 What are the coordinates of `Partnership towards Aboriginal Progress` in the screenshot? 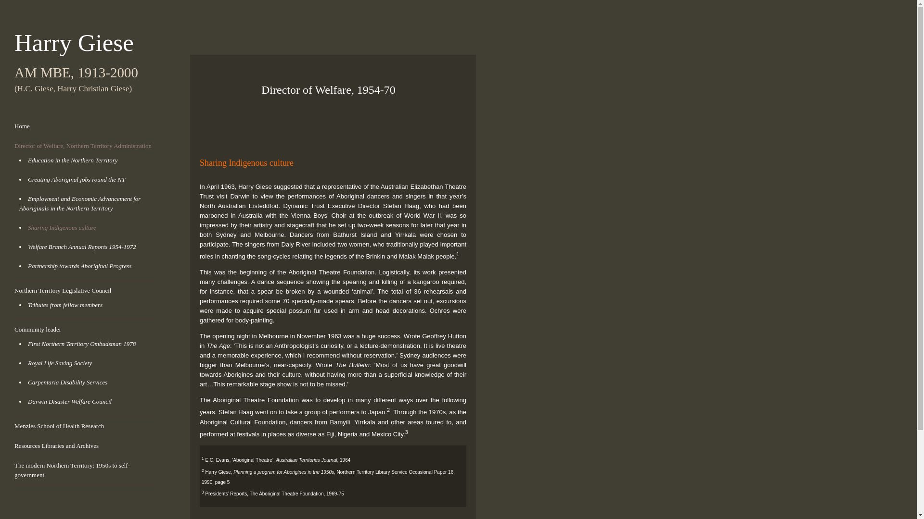 It's located at (79, 266).